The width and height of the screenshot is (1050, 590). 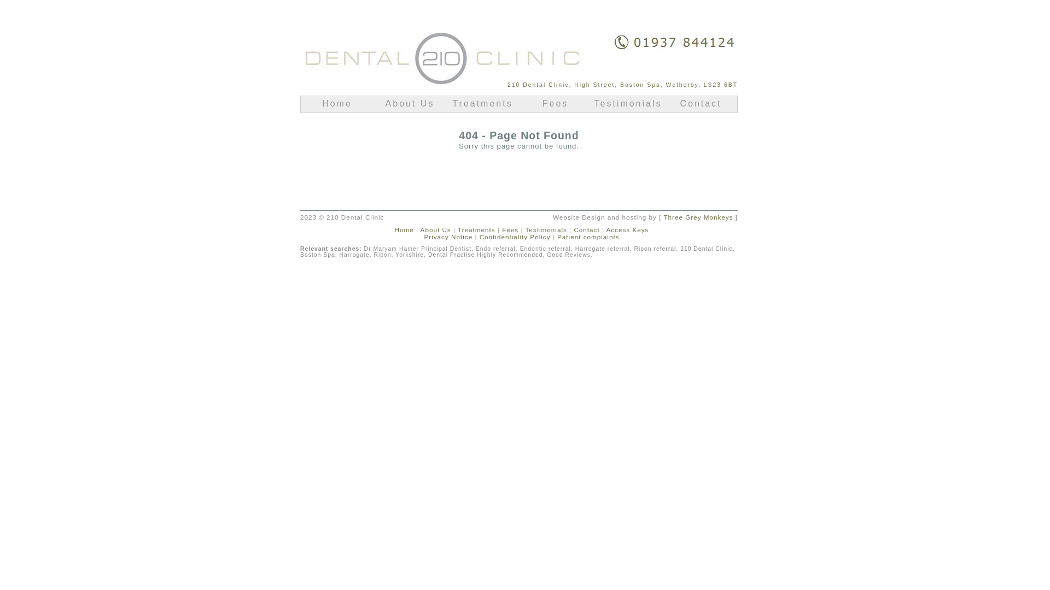 What do you see at coordinates (628, 229) in the screenshot?
I see `Access Keys` at bounding box center [628, 229].